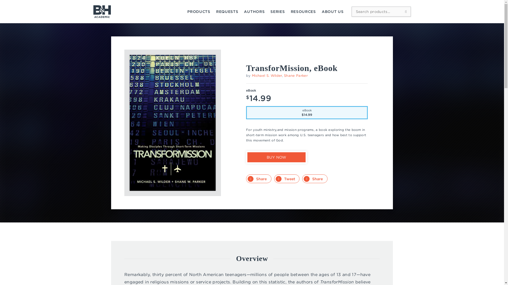  I want to click on REQUESTS, so click(227, 11).